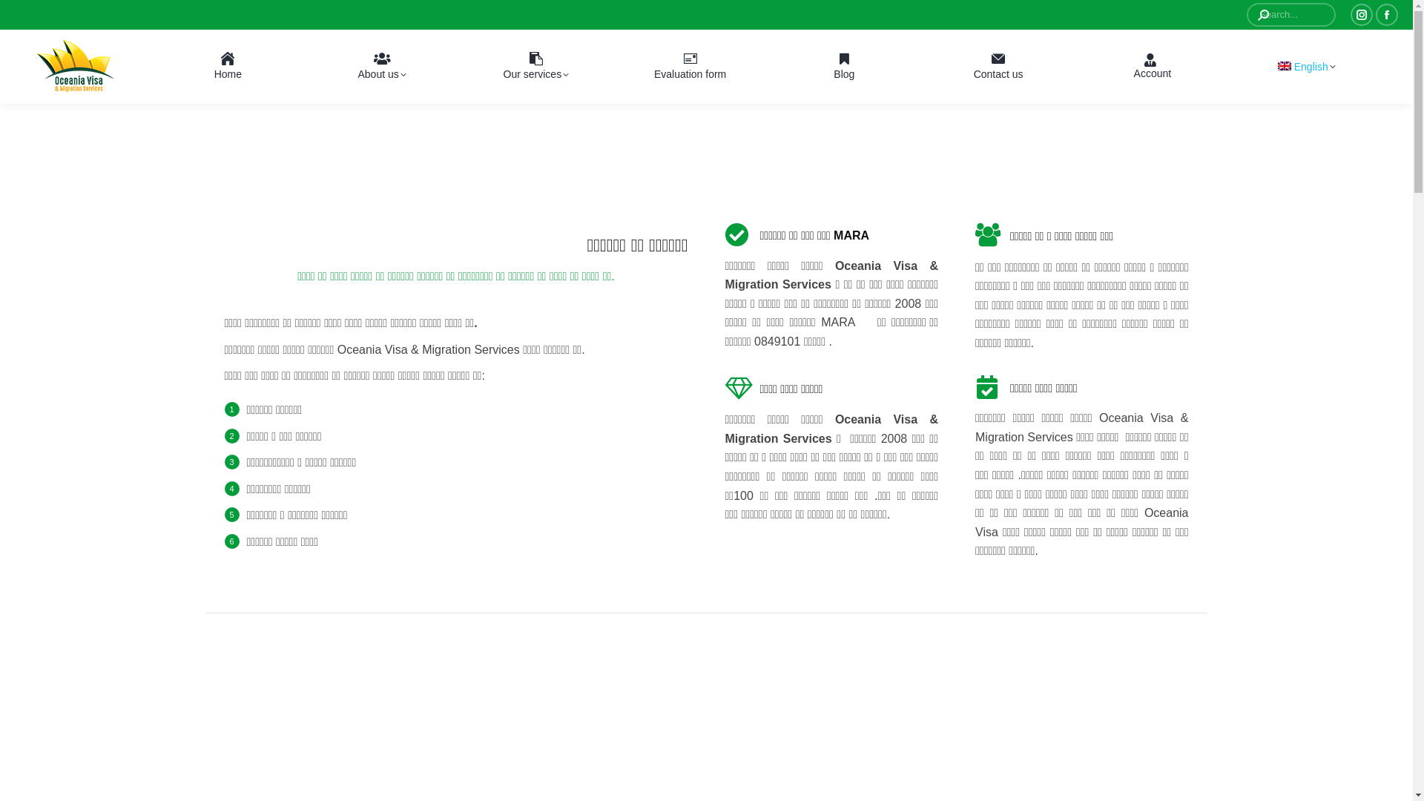 This screenshot has width=1424, height=801. Describe the element at coordinates (1153, 67) in the screenshot. I see `Account` at that location.